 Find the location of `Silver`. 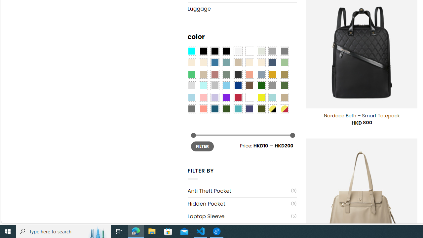

Silver is located at coordinates (215, 86).